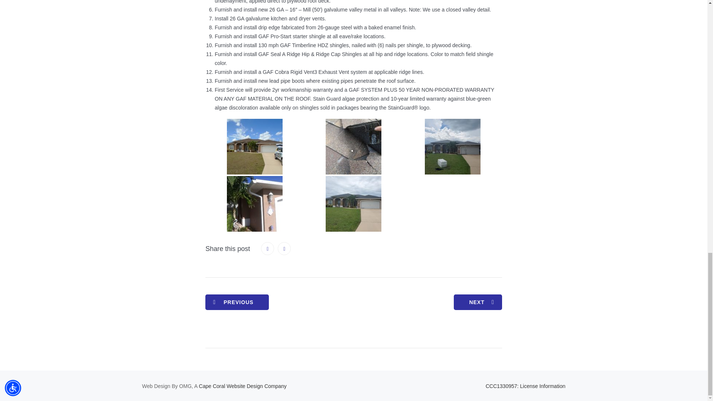 Image resolution: width=713 pixels, height=401 pixels. What do you see at coordinates (478, 302) in the screenshot?
I see `NEXT` at bounding box center [478, 302].